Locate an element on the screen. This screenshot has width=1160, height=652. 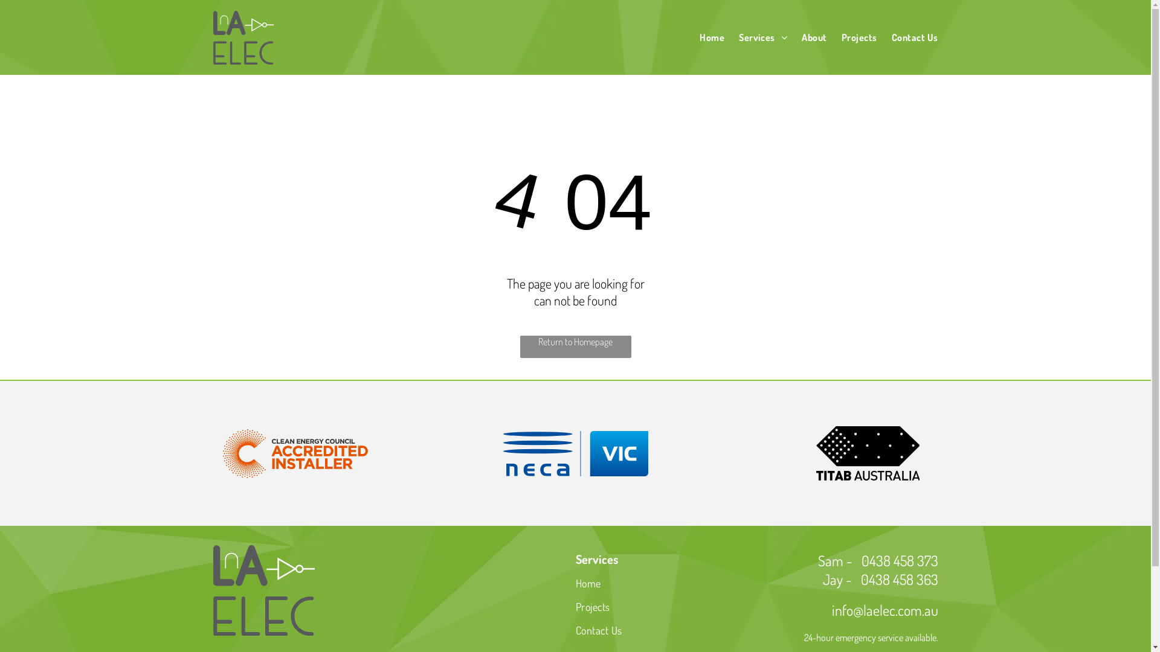
0438 458 363 is located at coordinates (899, 580).